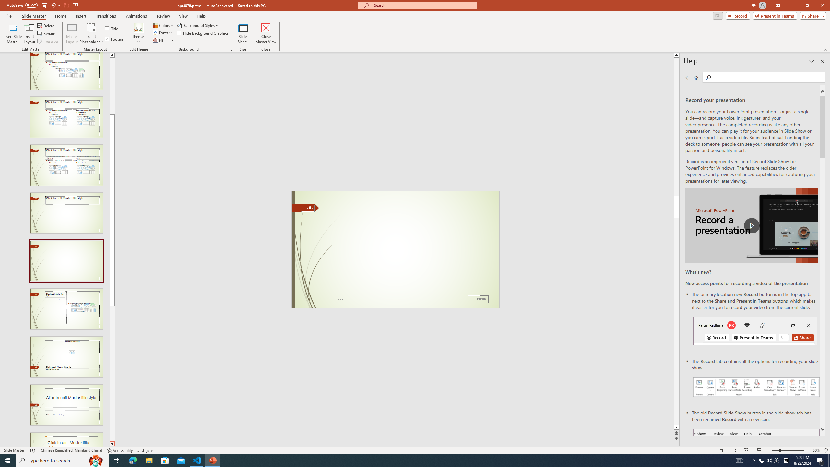  Describe the element at coordinates (776, 450) in the screenshot. I see `Zoom Out` at that location.